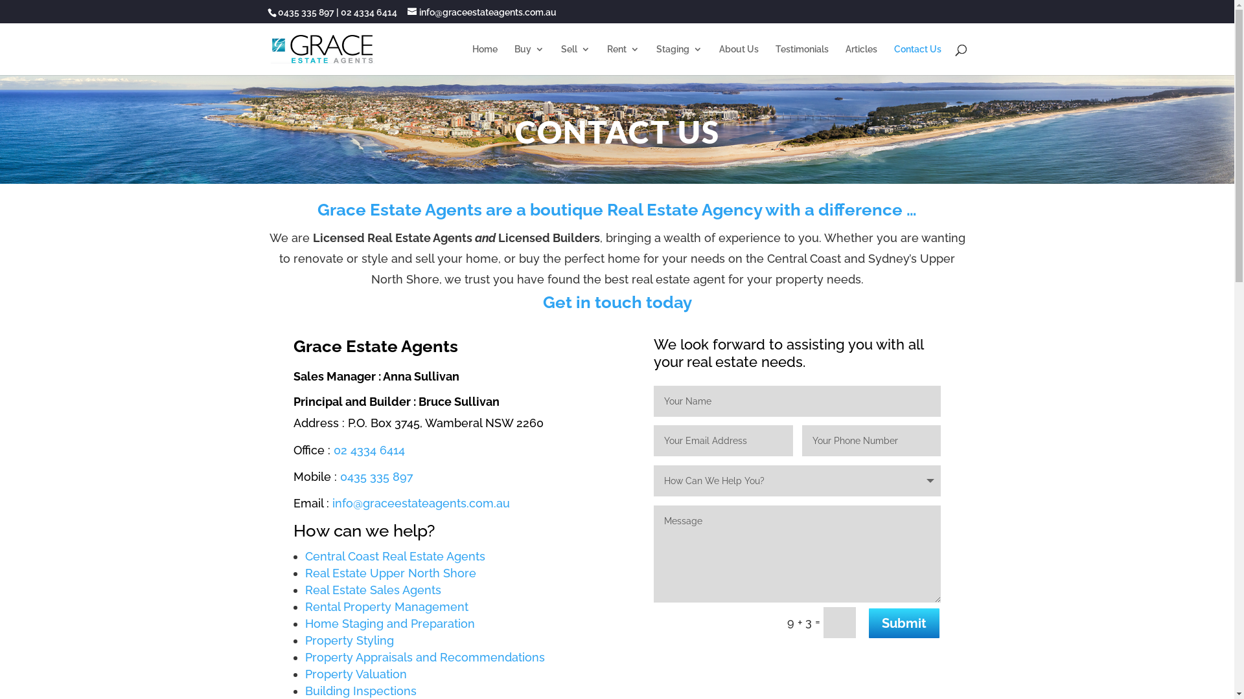 Image resolution: width=1244 pixels, height=699 pixels. I want to click on Contact Us, so click(917, 60).